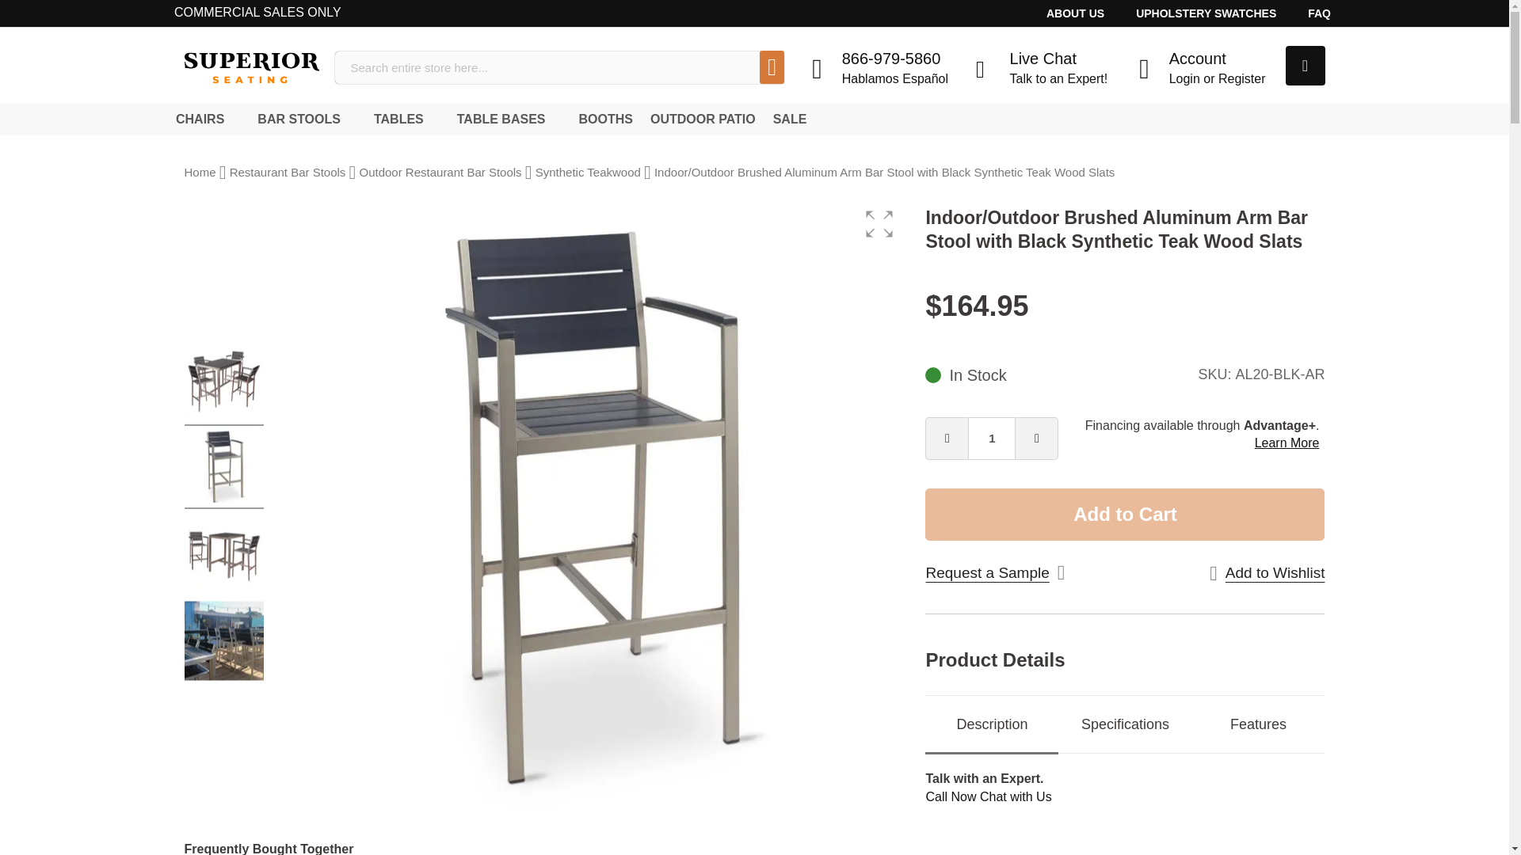 The width and height of the screenshot is (1521, 855). Describe the element at coordinates (946, 439) in the screenshot. I see `Decrease Quantity` at that location.